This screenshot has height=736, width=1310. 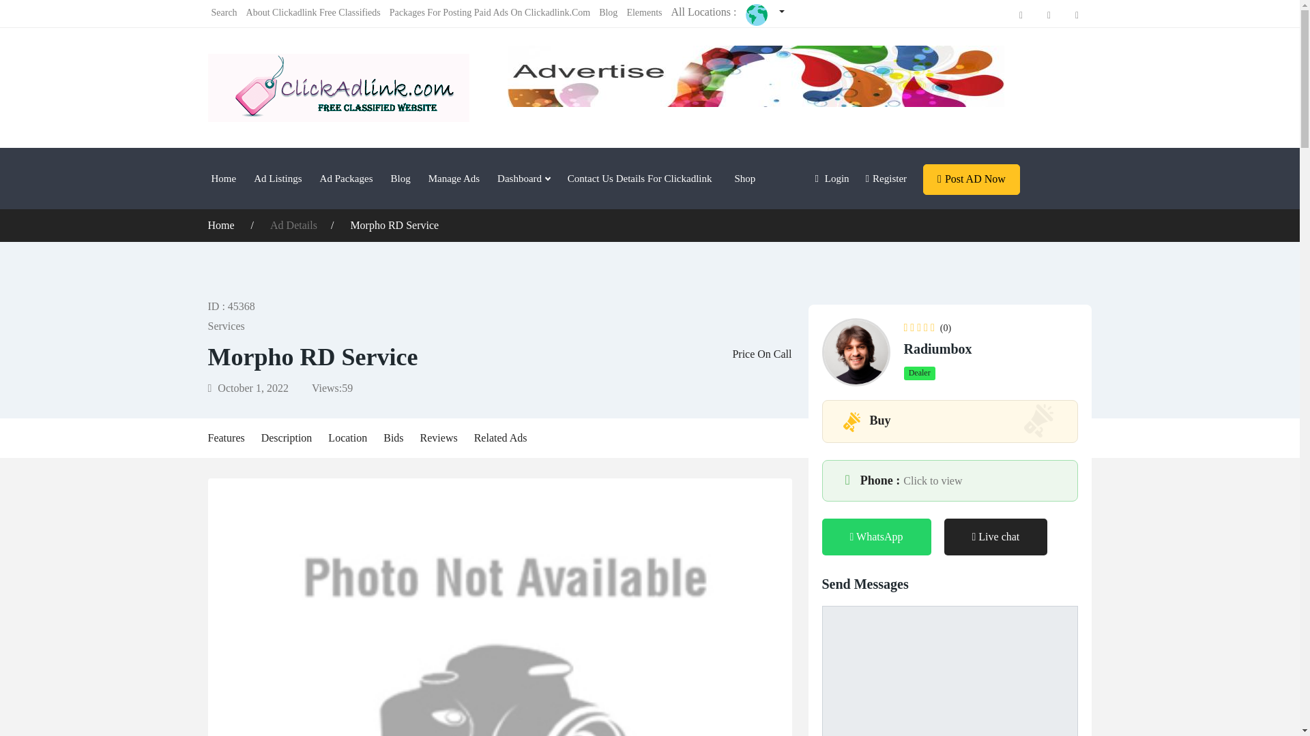 I want to click on Home, so click(x=223, y=179).